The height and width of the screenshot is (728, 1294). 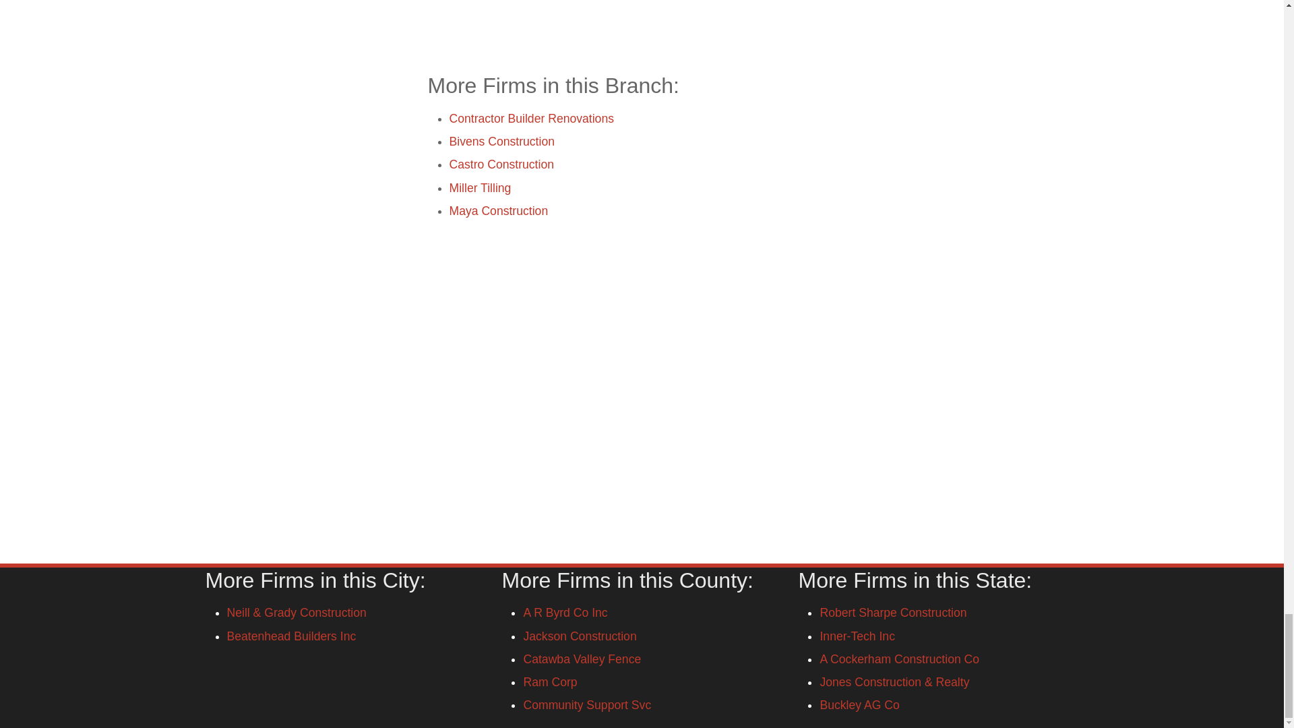 I want to click on Contractor Builder Renovations, so click(x=531, y=119).